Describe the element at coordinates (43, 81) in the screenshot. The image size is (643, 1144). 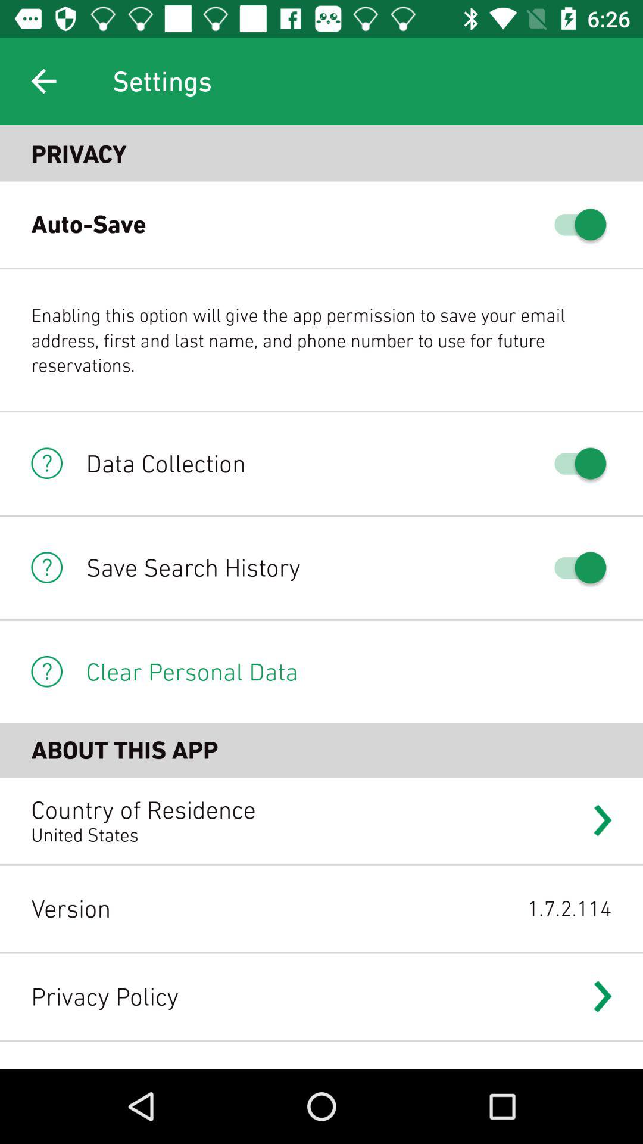
I see `turn on item next to settings icon` at that location.